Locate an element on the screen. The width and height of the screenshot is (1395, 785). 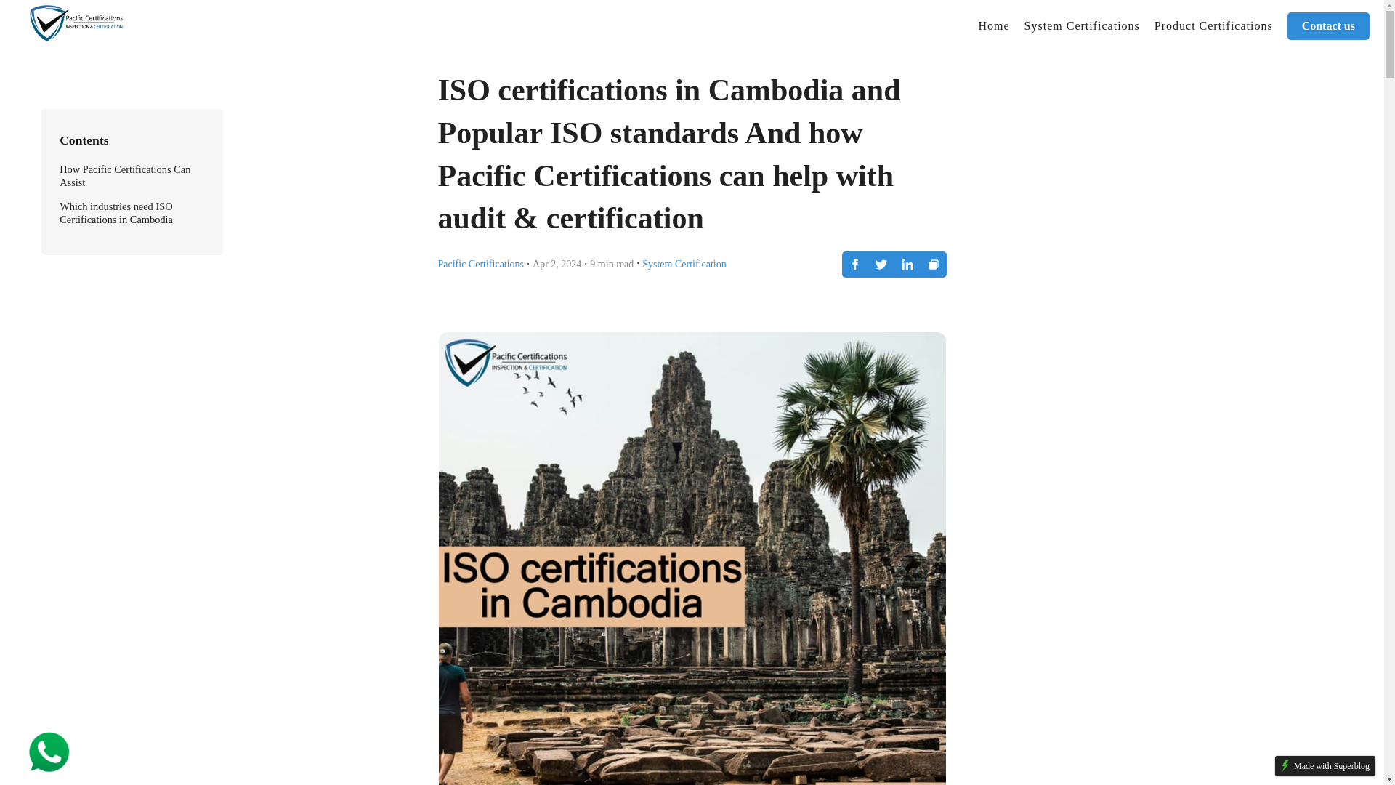
System Certification is located at coordinates (683, 263).